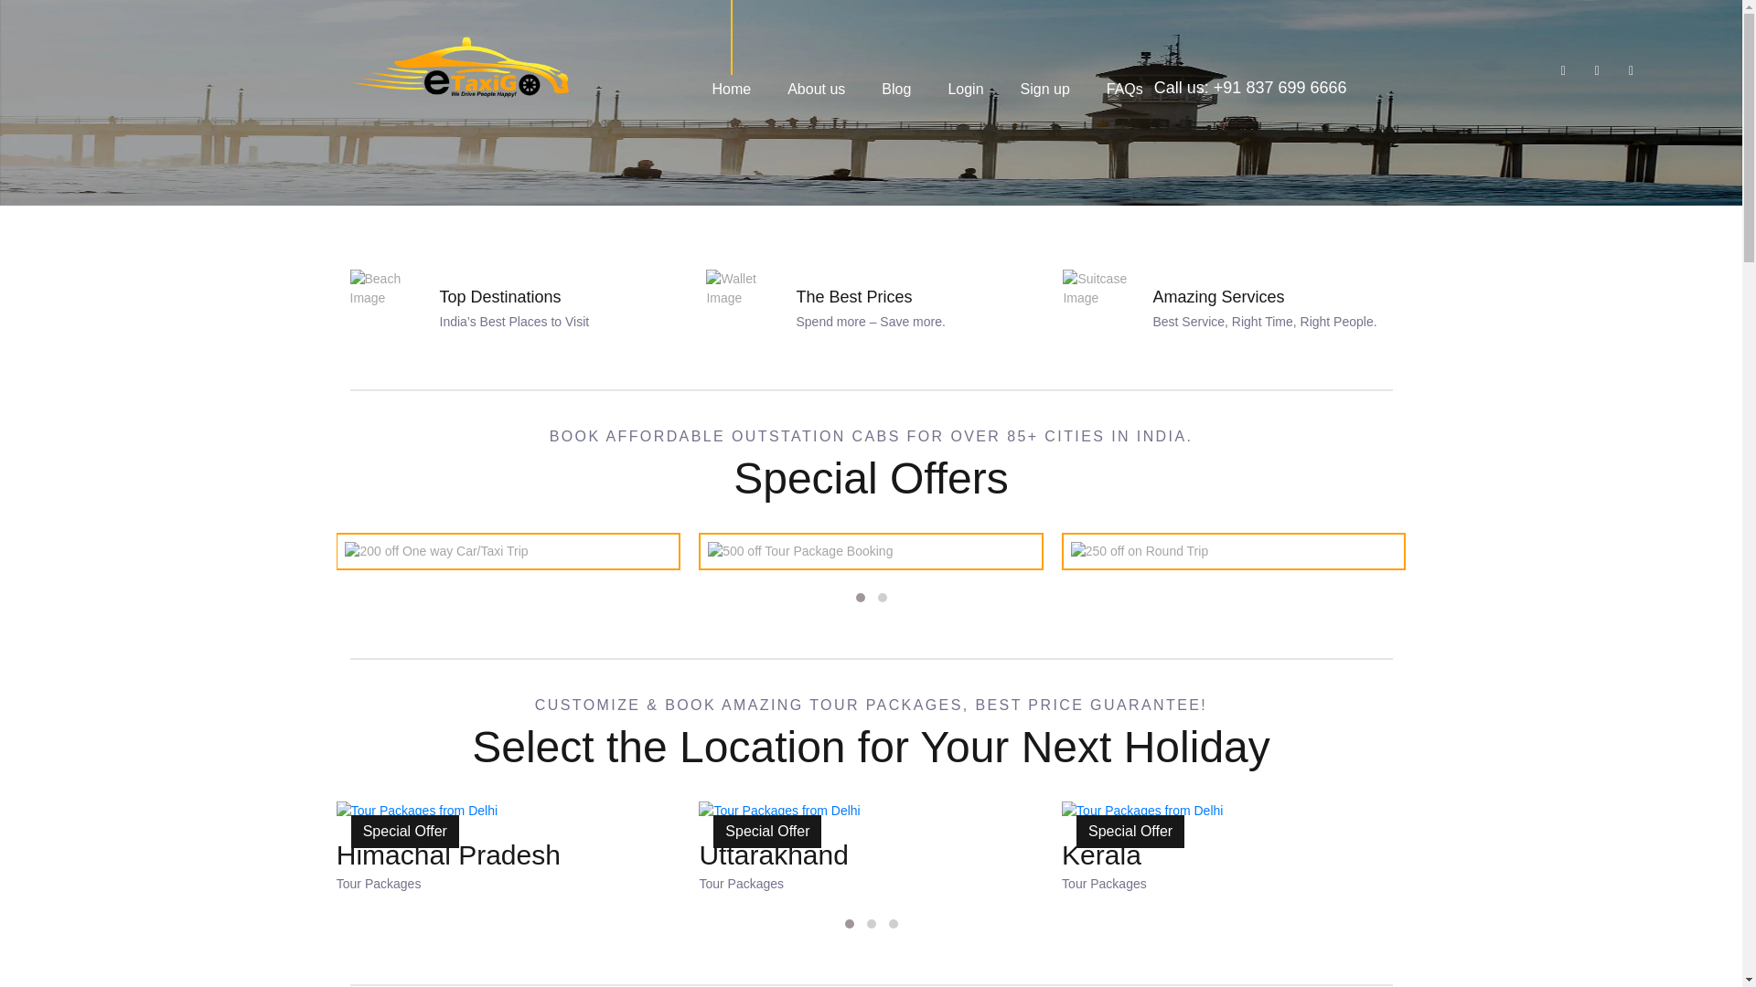 The image size is (1756, 987). Describe the element at coordinates (1124, 88) in the screenshot. I see `FAQs` at that location.